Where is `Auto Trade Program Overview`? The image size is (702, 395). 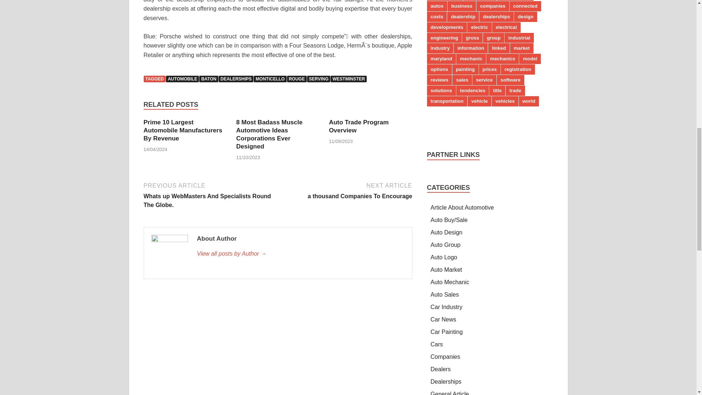 Auto Trade Program Overview is located at coordinates (359, 127).